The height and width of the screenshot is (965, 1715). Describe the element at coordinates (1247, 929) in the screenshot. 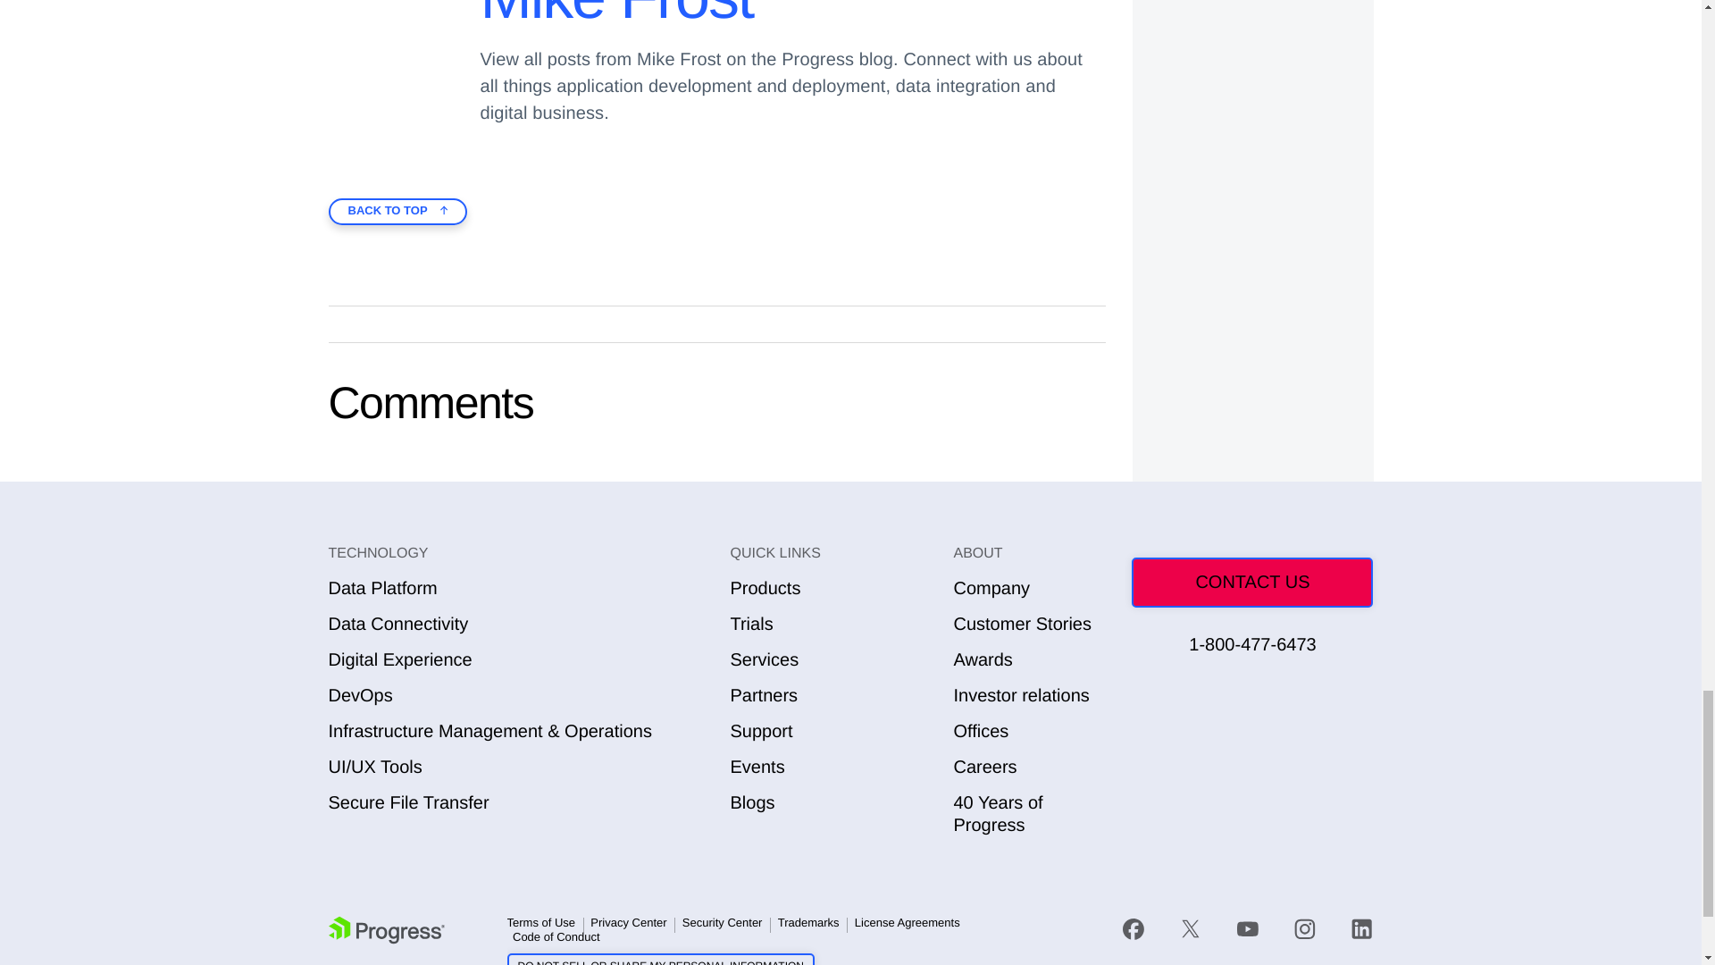

I see `youtube` at that location.